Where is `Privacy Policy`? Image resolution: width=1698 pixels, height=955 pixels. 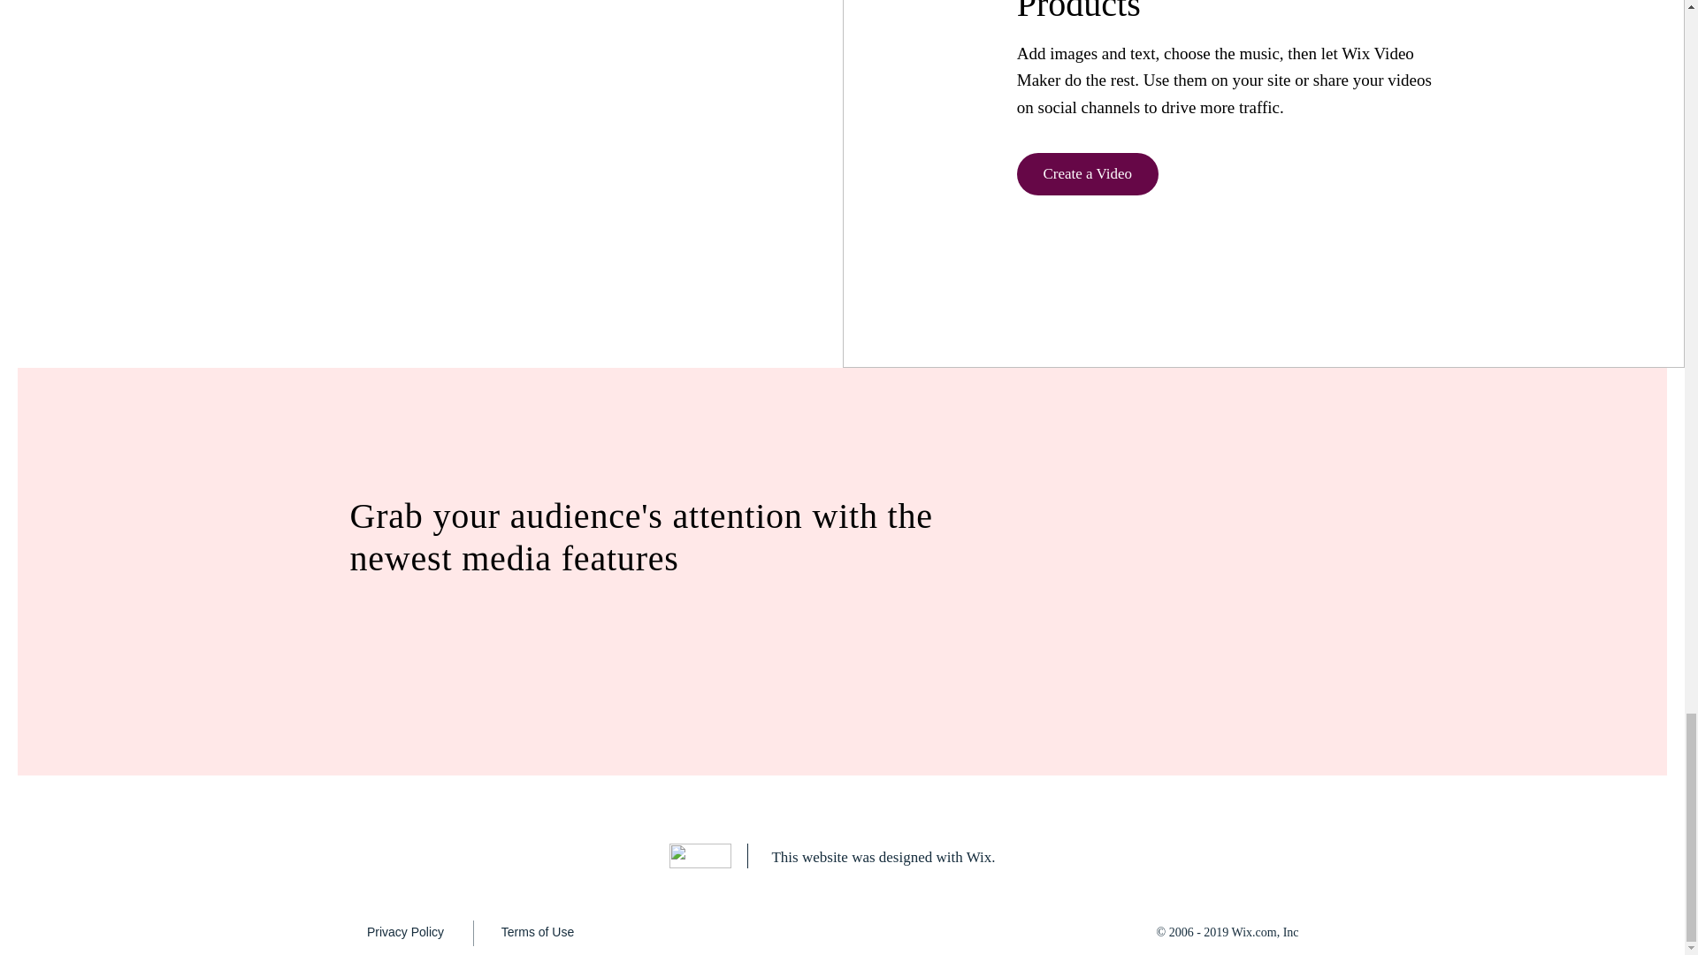 Privacy Policy is located at coordinates (405, 932).